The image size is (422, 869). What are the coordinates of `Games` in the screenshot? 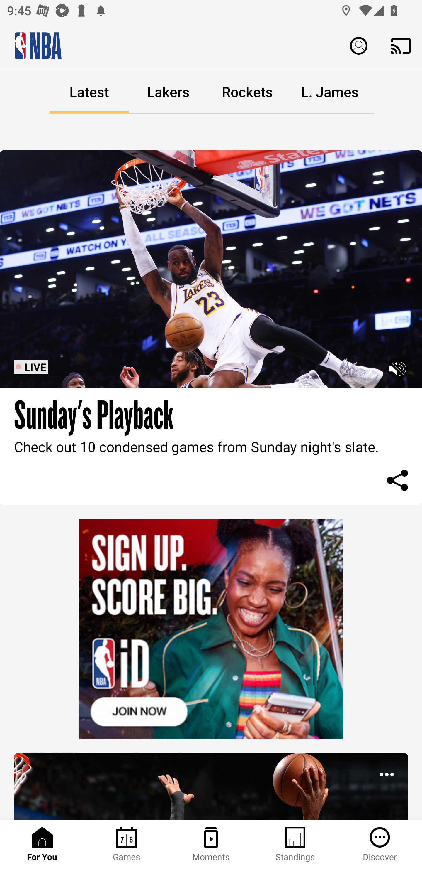 It's located at (127, 844).